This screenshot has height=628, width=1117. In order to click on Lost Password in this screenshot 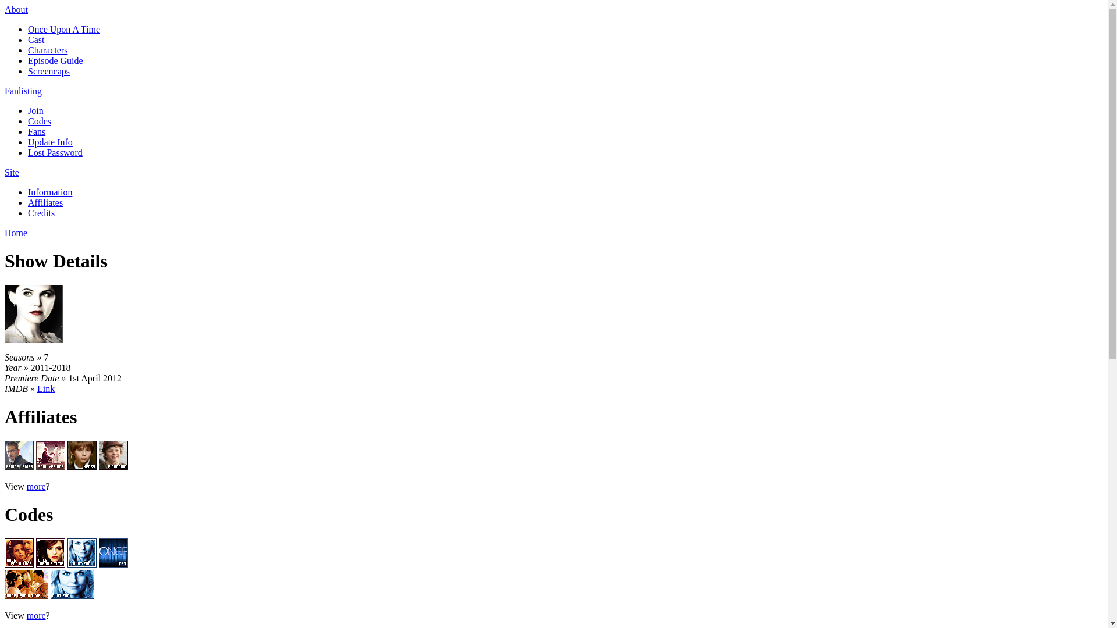, I will do `click(55, 152)`.